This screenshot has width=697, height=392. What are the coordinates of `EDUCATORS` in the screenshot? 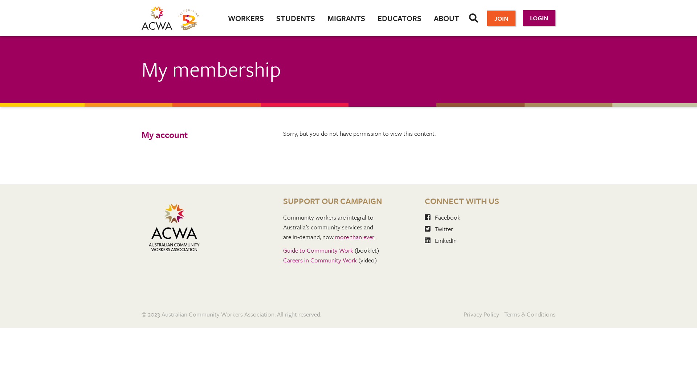 It's located at (399, 18).